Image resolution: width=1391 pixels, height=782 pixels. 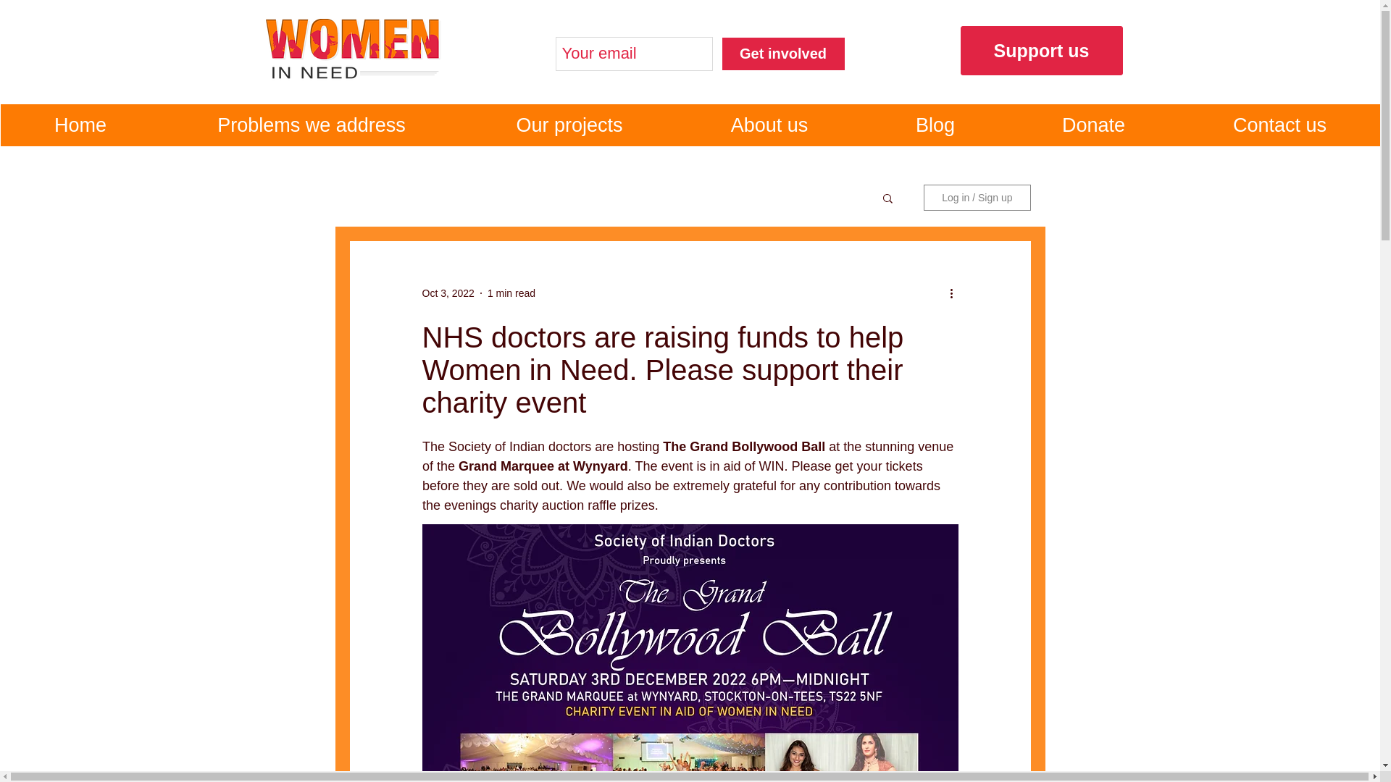 I want to click on Oct 3, 2022, so click(x=448, y=293).